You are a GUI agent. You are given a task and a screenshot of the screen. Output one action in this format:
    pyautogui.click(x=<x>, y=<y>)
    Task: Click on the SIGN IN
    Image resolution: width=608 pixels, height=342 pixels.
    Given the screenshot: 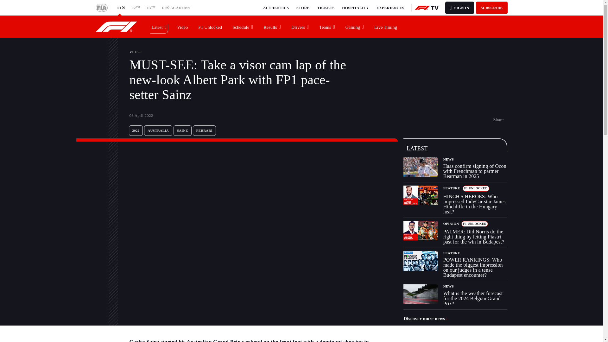 What is the action you would take?
    pyautogui.click(x=459, y=8)
    